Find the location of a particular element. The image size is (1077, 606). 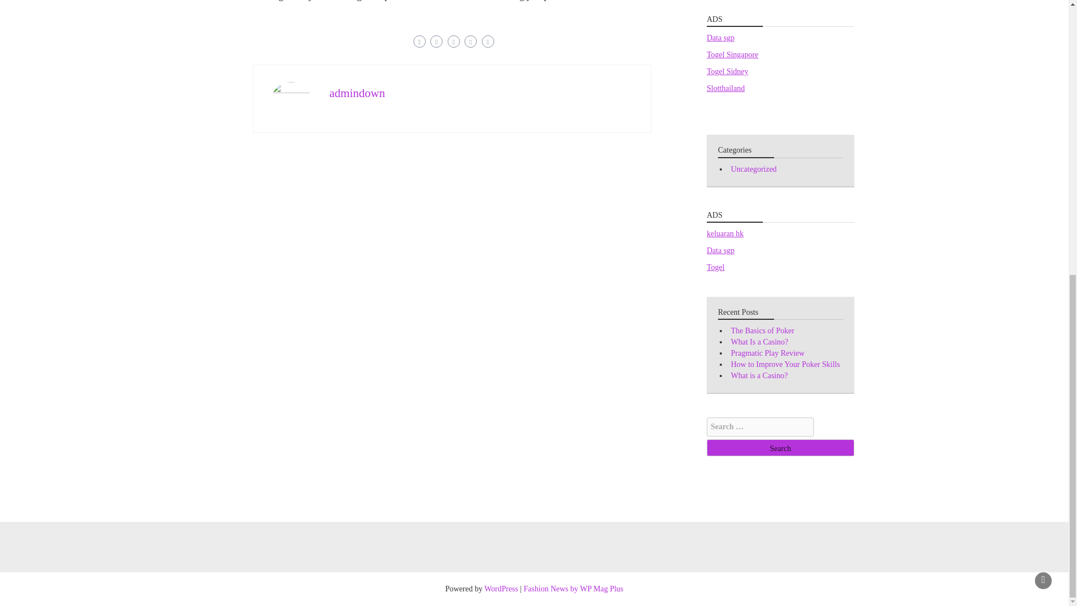

Search is located at coordinates (780, 448).